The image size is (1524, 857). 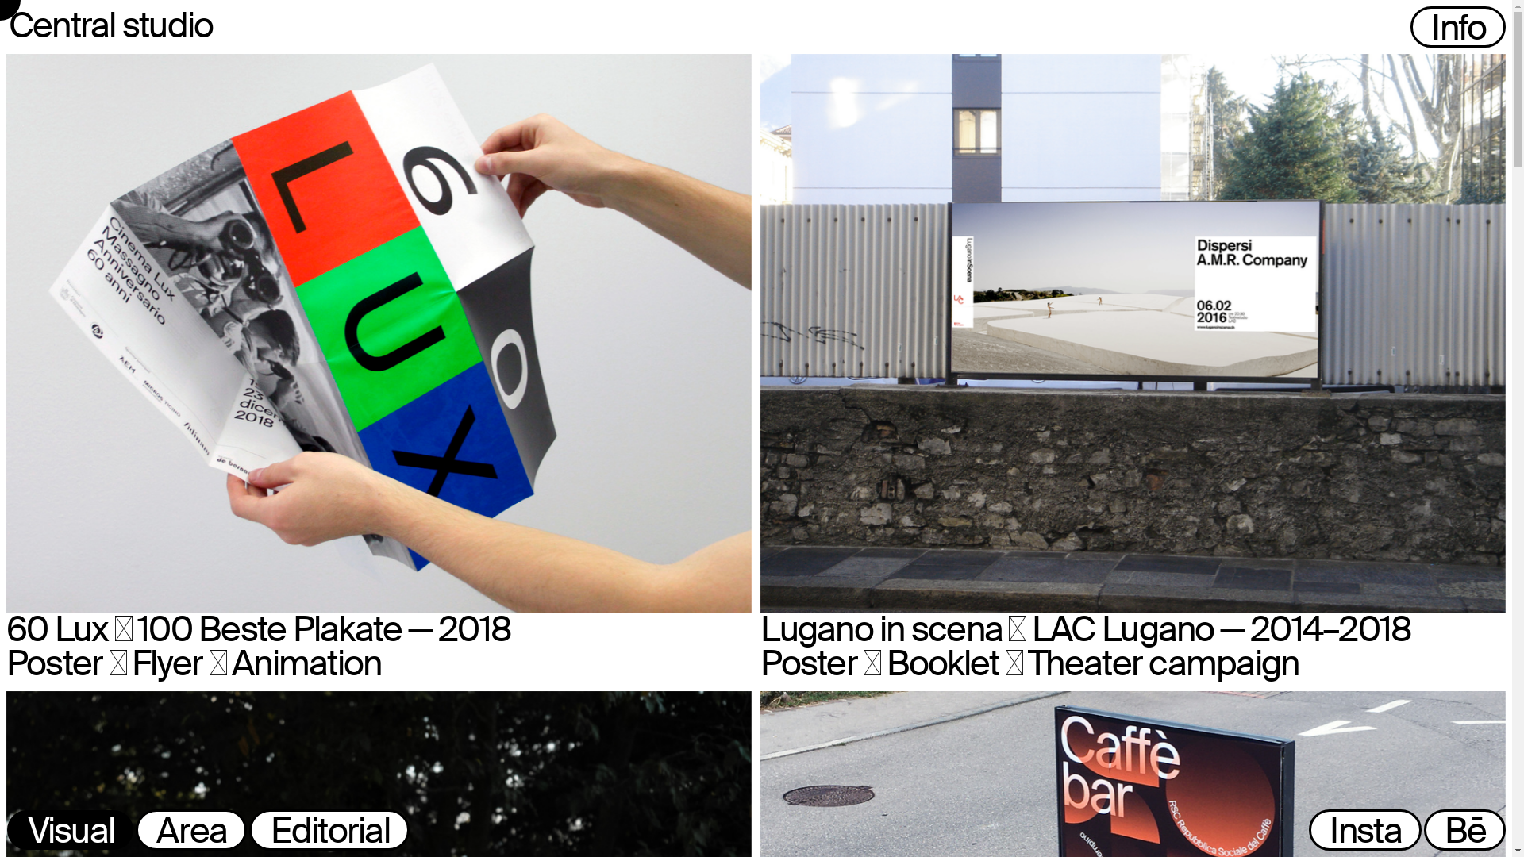 What do you see at coordinates (1402, 30) in the screenshot?
I see `  ` at bounding box center [1402, 30].